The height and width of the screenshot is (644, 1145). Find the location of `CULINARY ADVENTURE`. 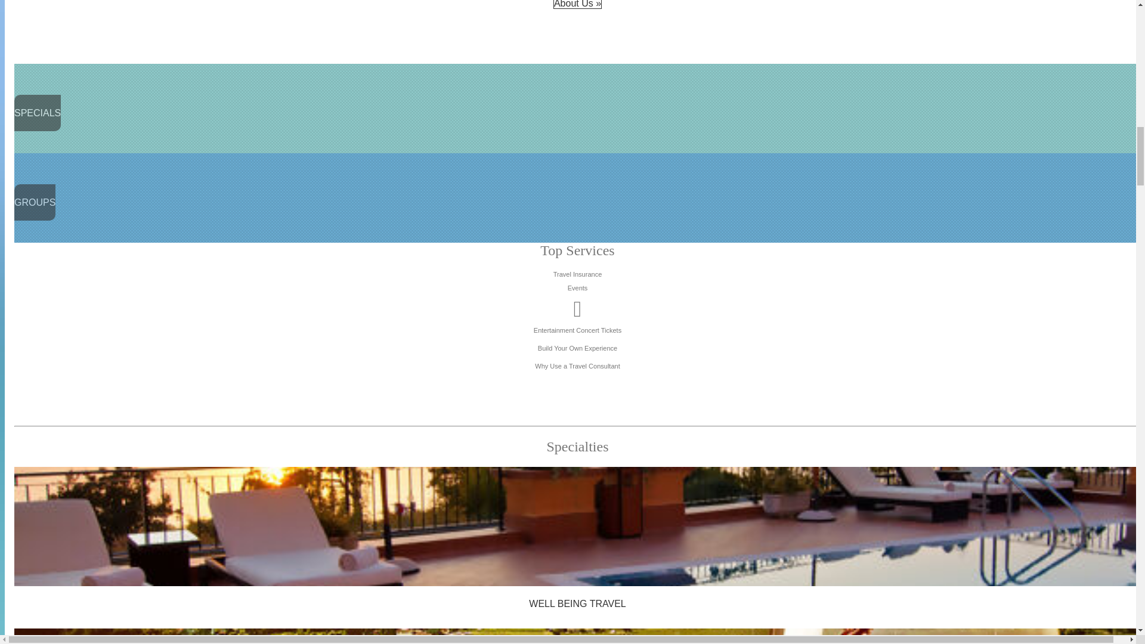

CULINARY ADVENTURE is located at coordinates (577, 636).